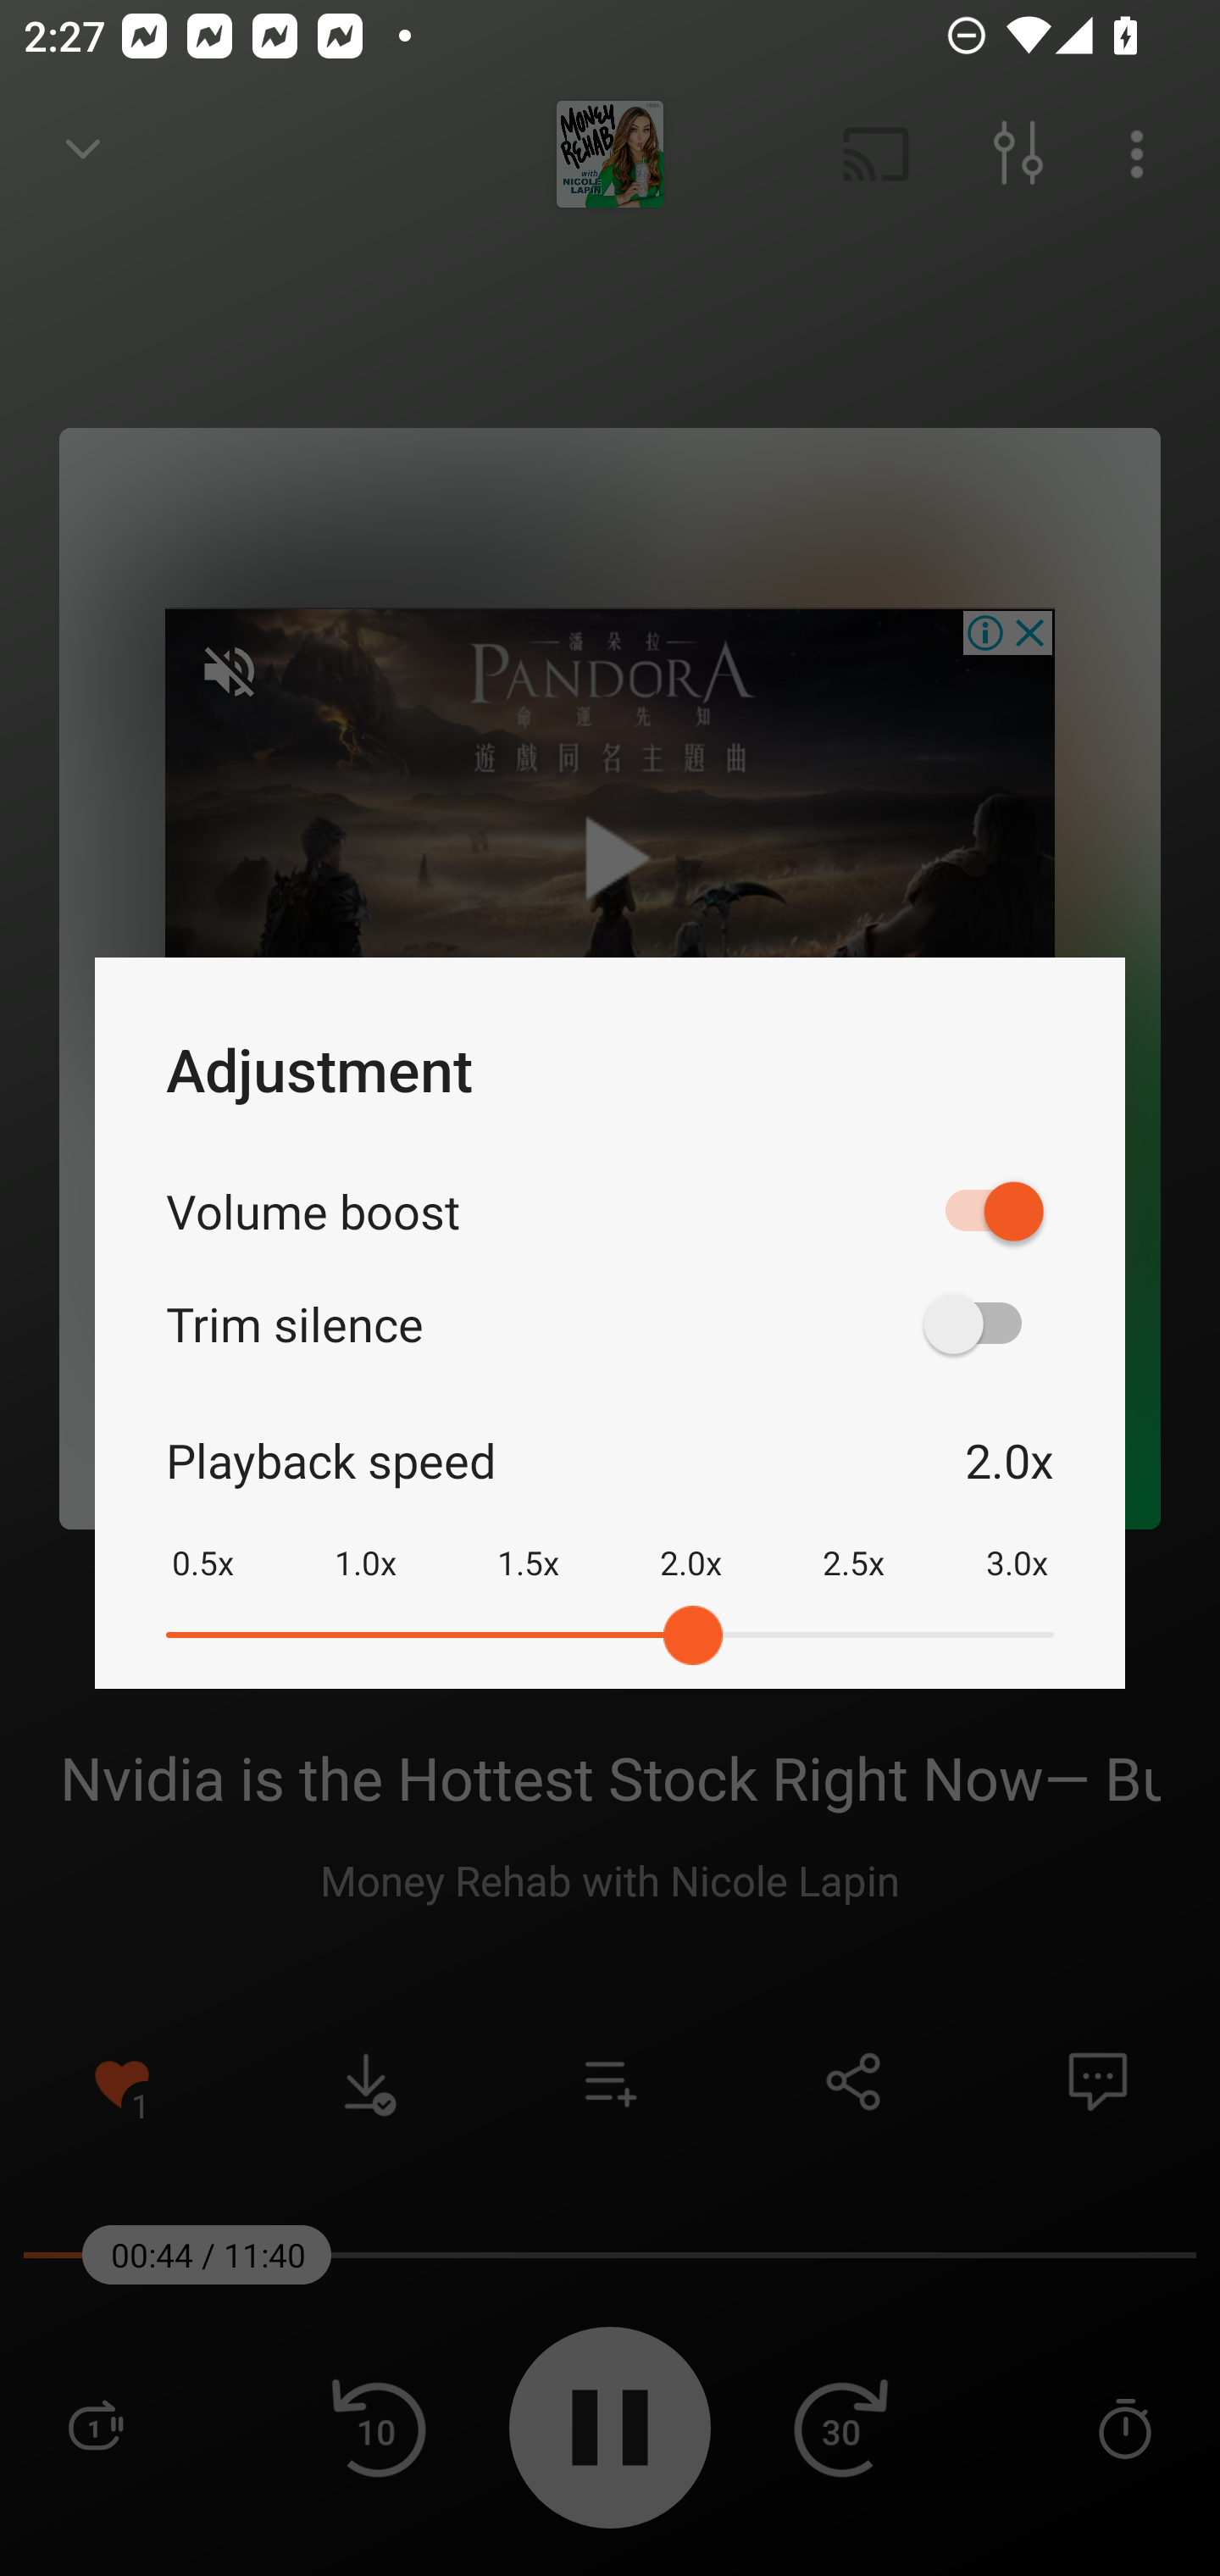 This screenshot has height=2576, width=1220. What do you see at coordinates (365, 1541) in the screenshot?
I see `1.0x` at bounding box center [365, 1541].